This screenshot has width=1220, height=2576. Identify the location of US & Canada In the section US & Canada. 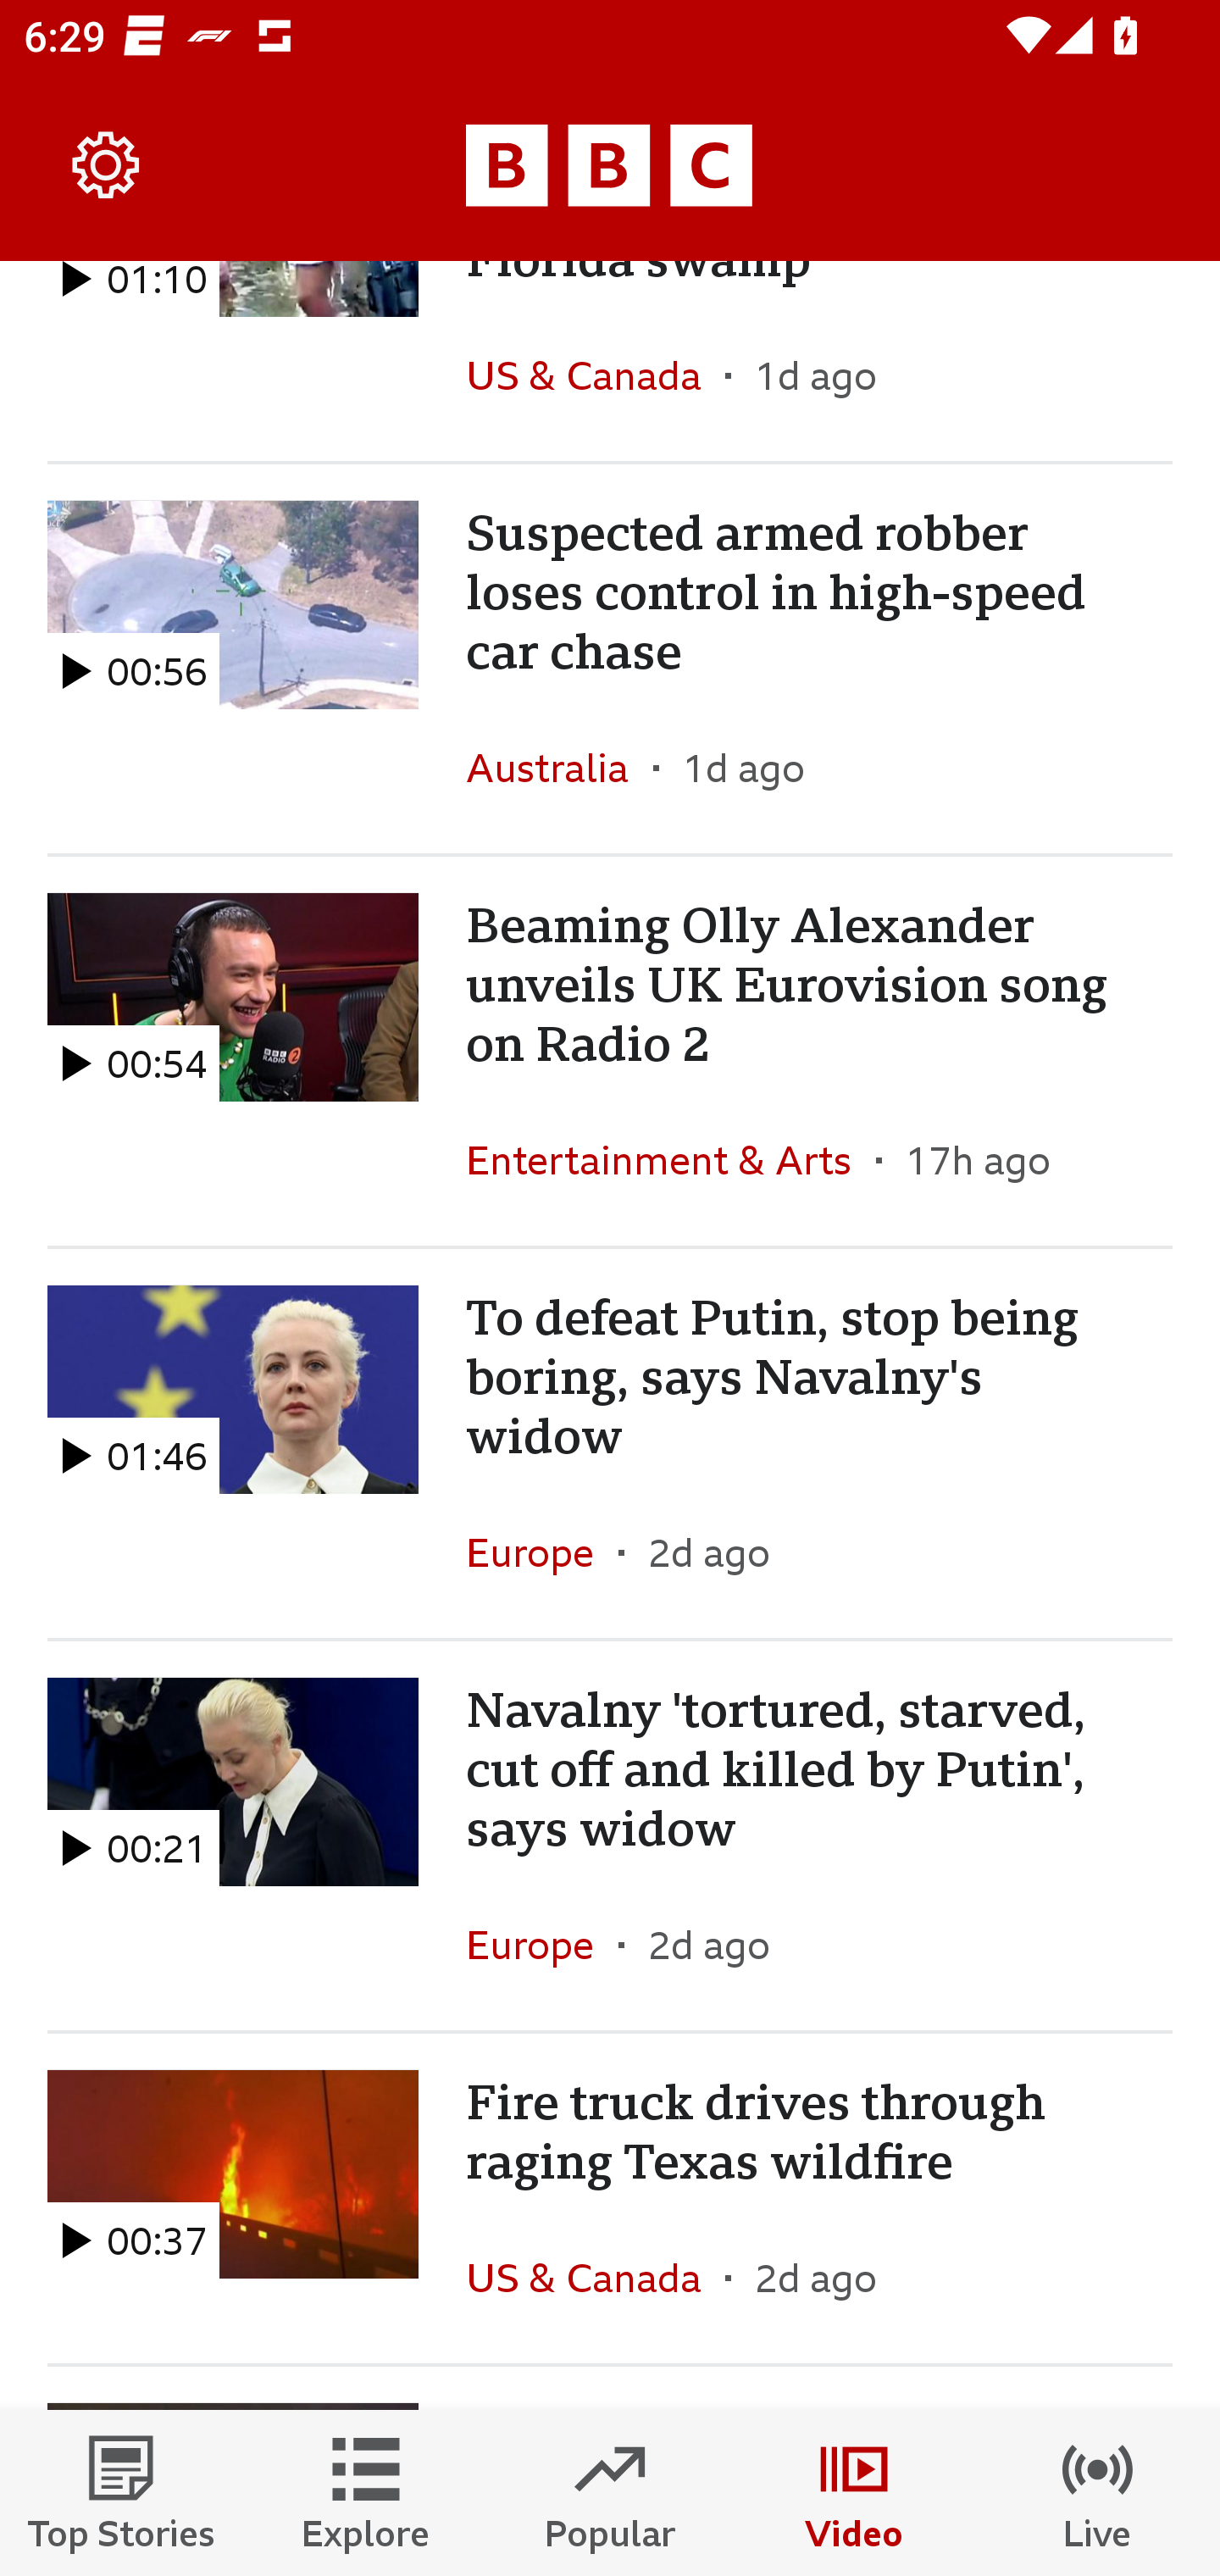
(595, 2277).